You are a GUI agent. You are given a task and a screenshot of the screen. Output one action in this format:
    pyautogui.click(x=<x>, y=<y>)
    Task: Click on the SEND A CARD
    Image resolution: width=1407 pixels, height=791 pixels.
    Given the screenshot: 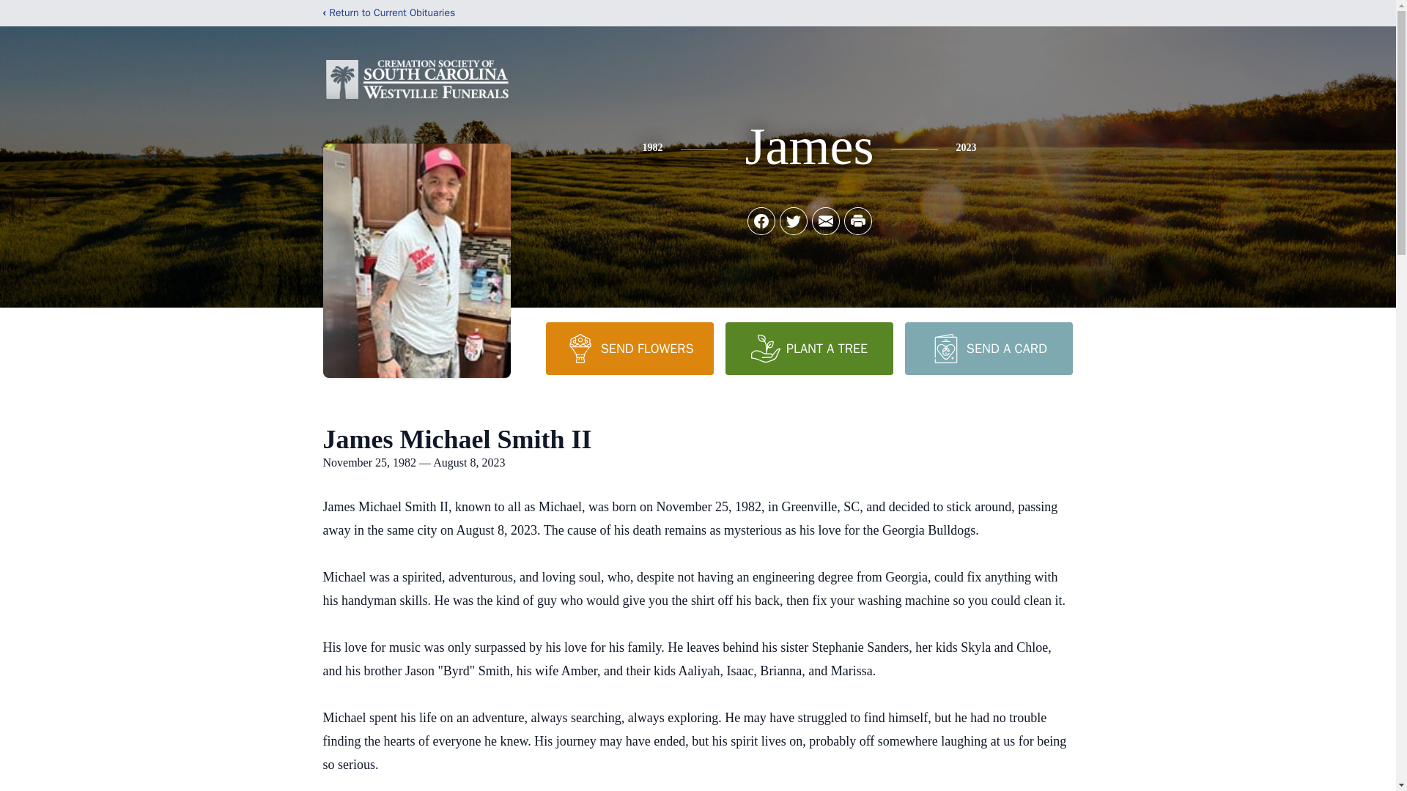 What is the action you would take?
    pyautogui.click(x=988, y=348)
    